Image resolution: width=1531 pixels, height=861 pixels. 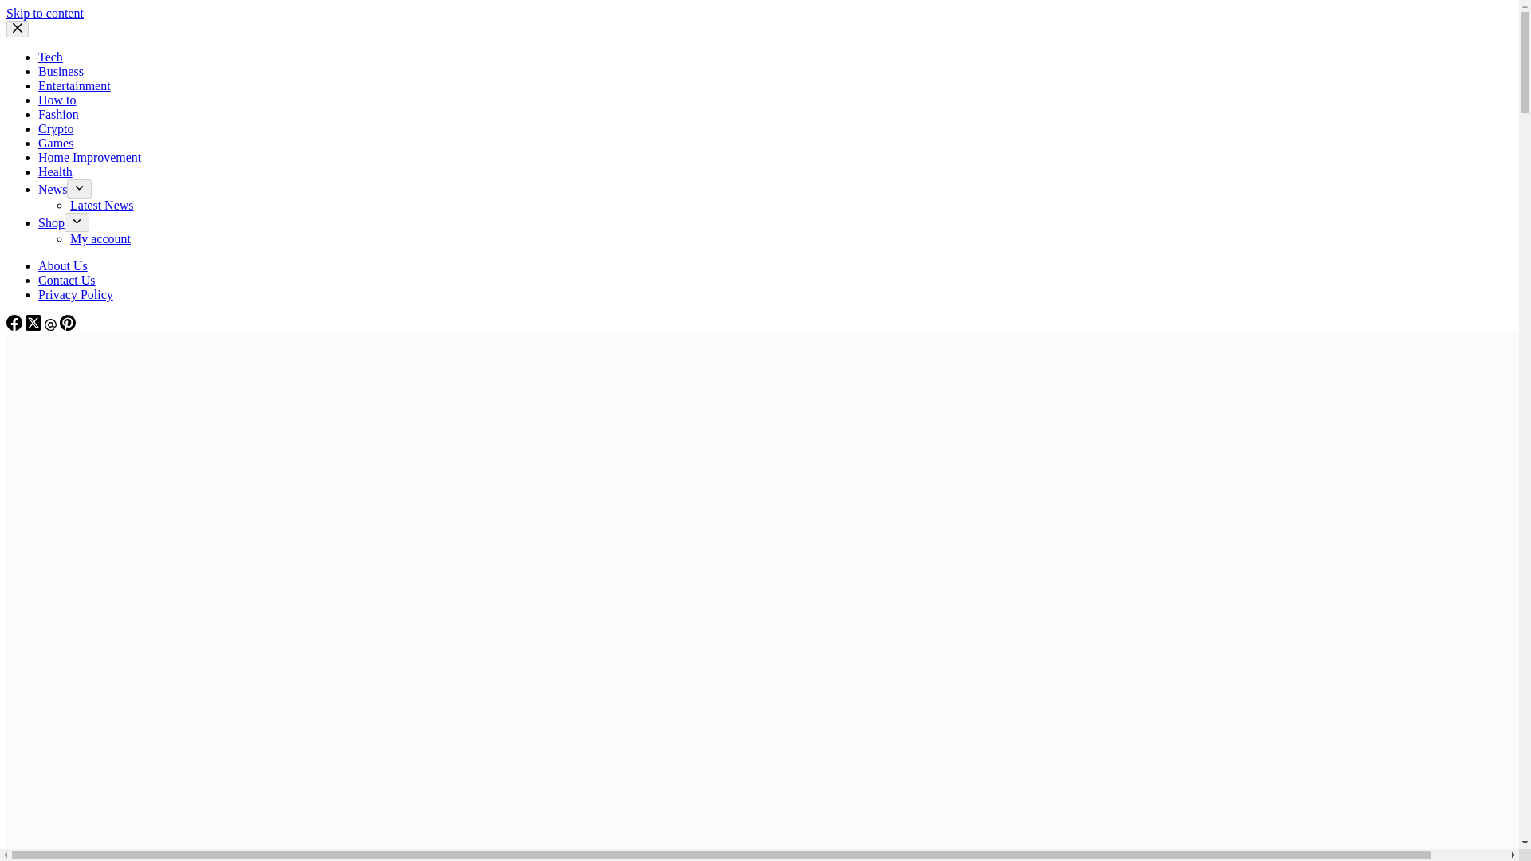 I want to click on My account, so click(x=100, y=238).